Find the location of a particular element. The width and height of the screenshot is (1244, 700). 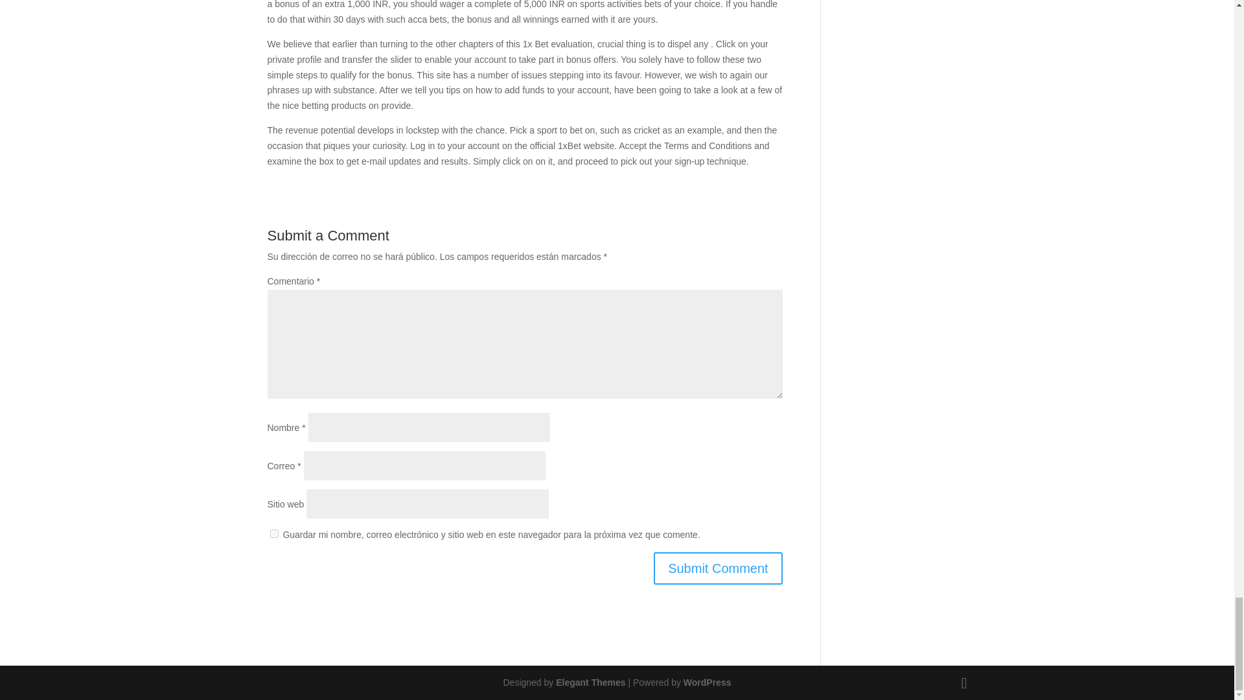

WordPress is located at coordinates (707, 682).